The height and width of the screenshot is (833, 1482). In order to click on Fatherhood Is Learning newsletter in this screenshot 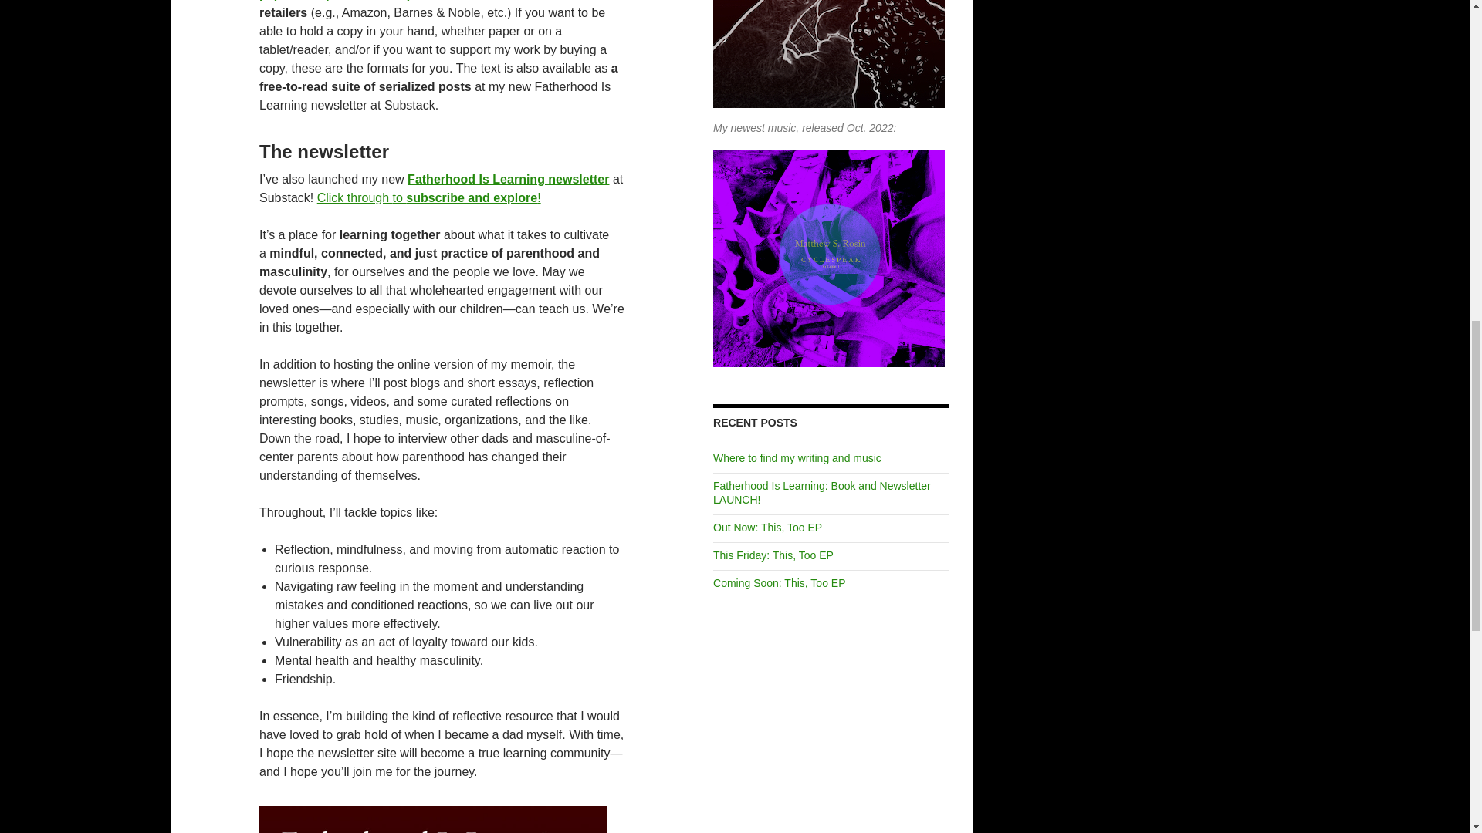, I will do `click(508, 179)`.